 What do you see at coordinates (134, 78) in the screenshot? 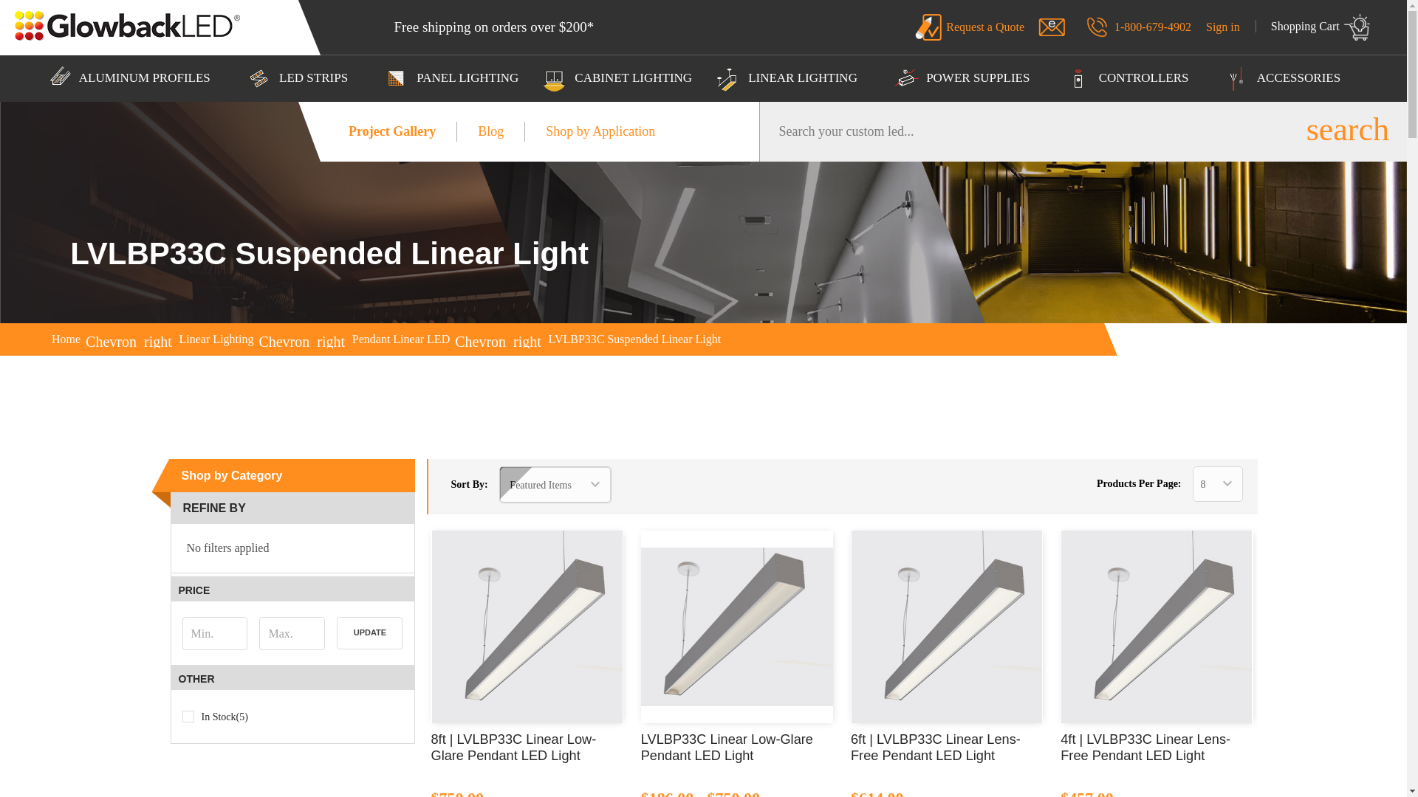
I see `ALUMINUM PROFILES` at bounding box center [134, 78].